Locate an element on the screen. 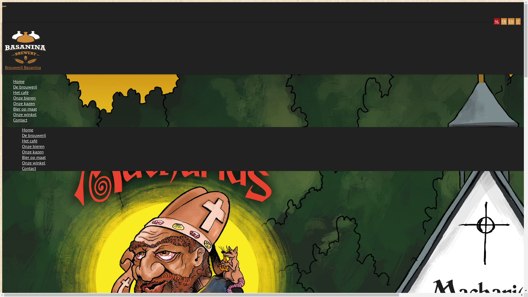  Bier op maat is located at coordinates (26, 109).